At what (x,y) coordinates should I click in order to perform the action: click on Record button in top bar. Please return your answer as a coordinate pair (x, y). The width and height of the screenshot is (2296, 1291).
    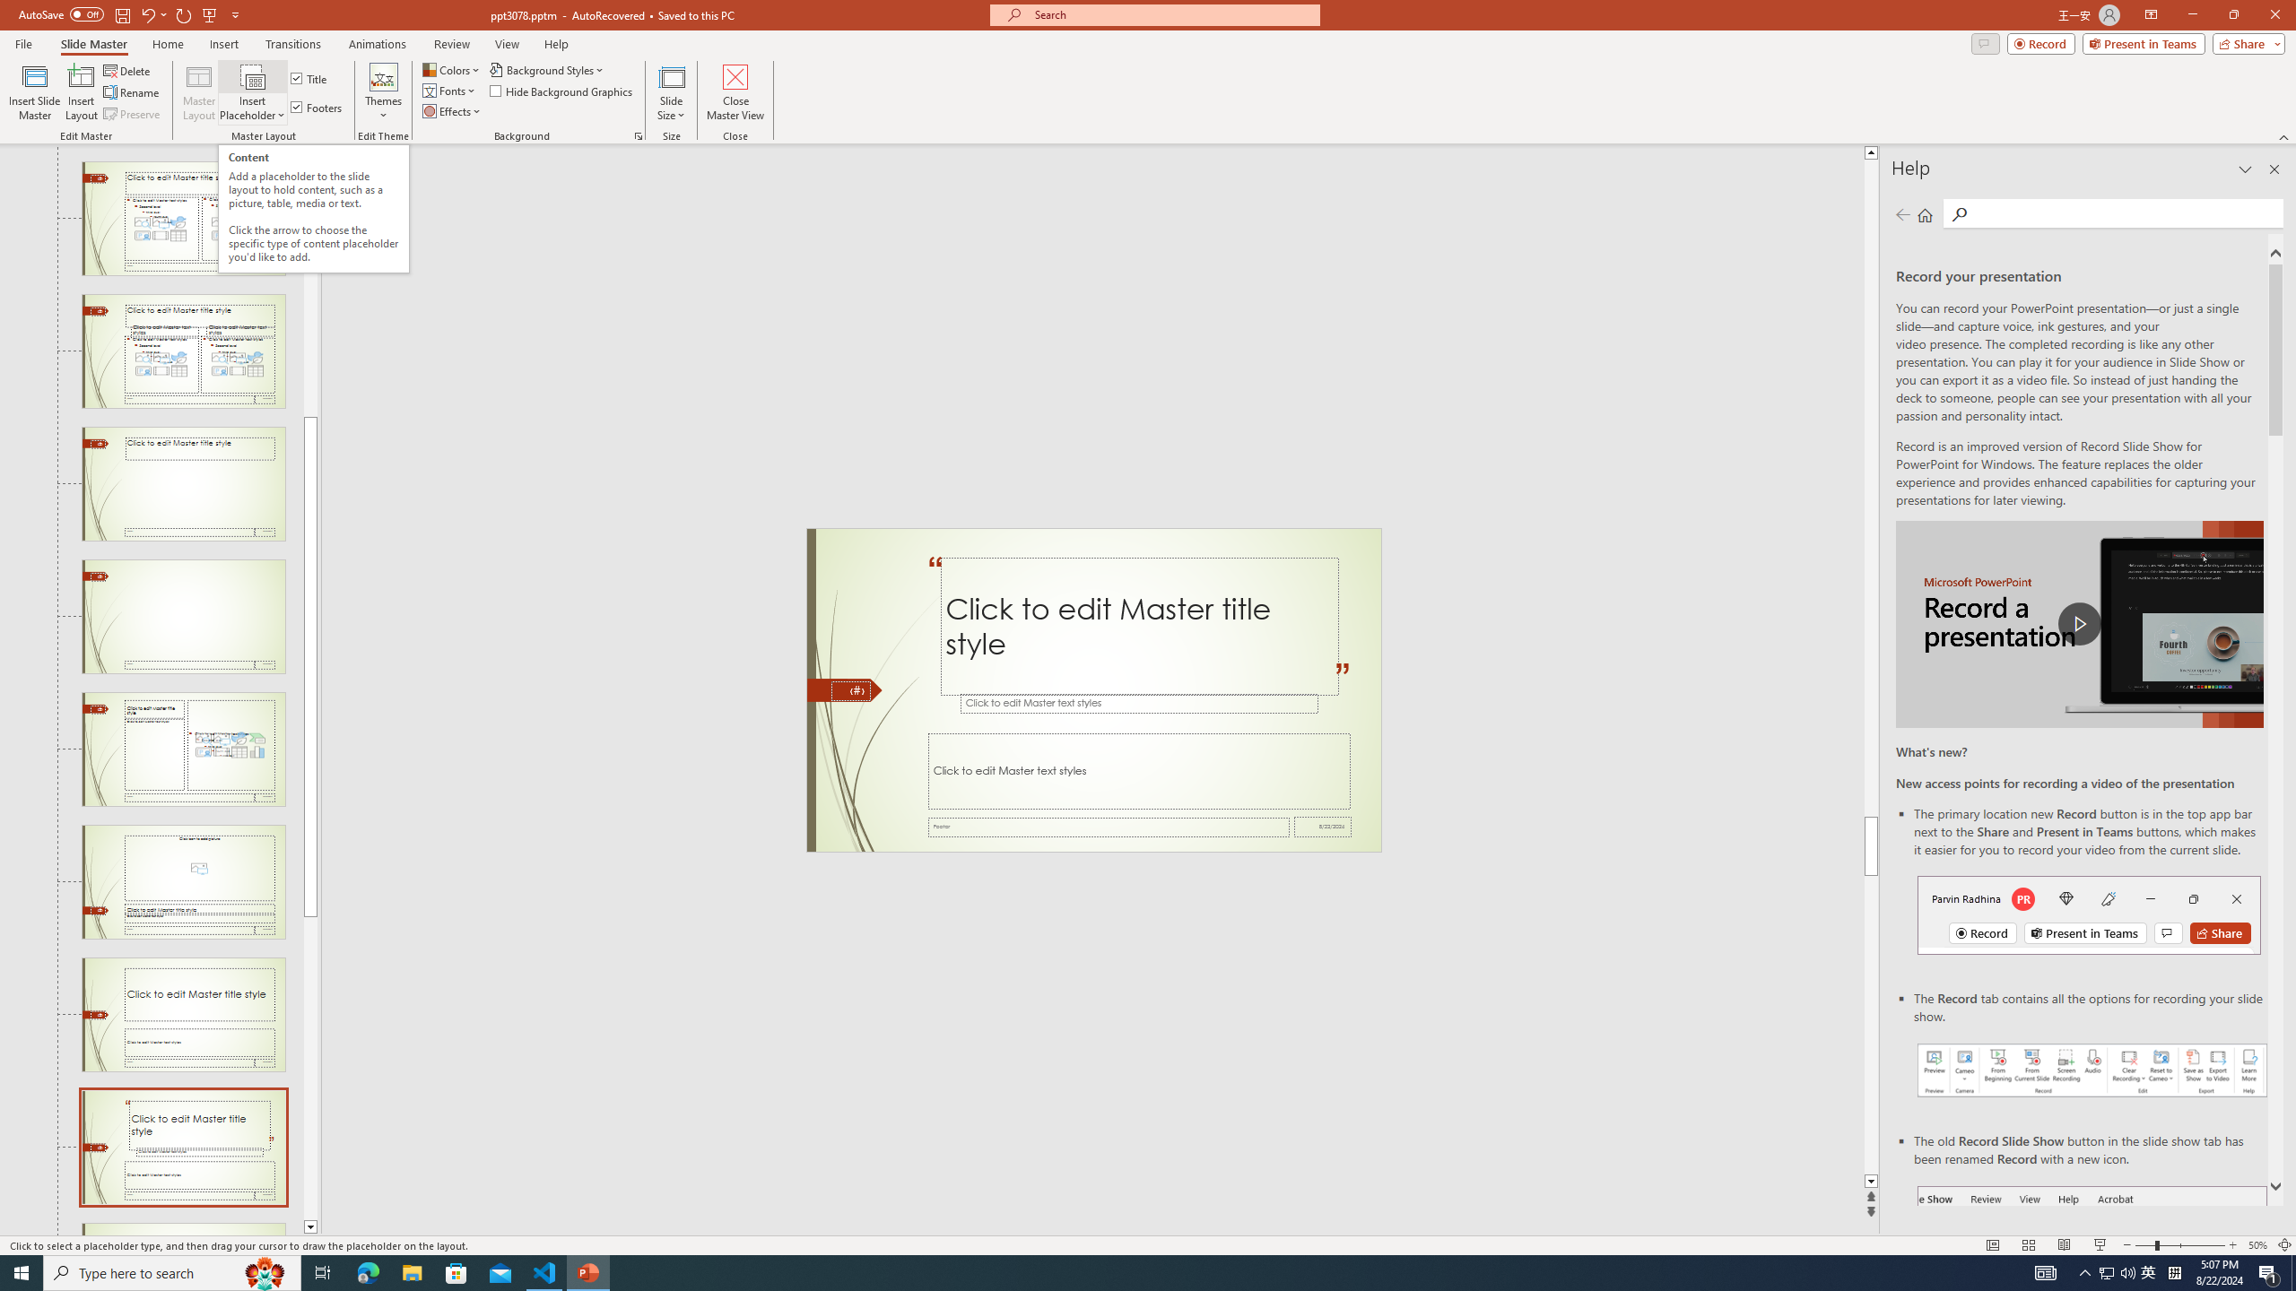
    Looking at the image, I should click on (2089, 914).